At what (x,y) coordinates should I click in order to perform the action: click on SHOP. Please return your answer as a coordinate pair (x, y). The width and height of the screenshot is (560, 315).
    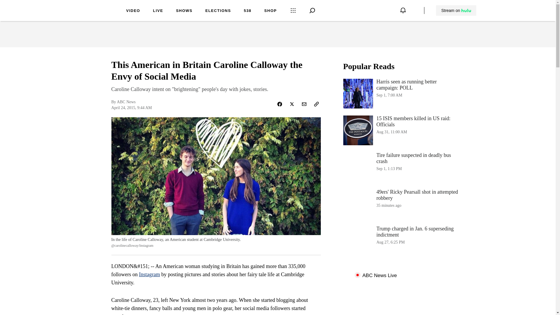
    Looking at the image, I should click on (158, 11).